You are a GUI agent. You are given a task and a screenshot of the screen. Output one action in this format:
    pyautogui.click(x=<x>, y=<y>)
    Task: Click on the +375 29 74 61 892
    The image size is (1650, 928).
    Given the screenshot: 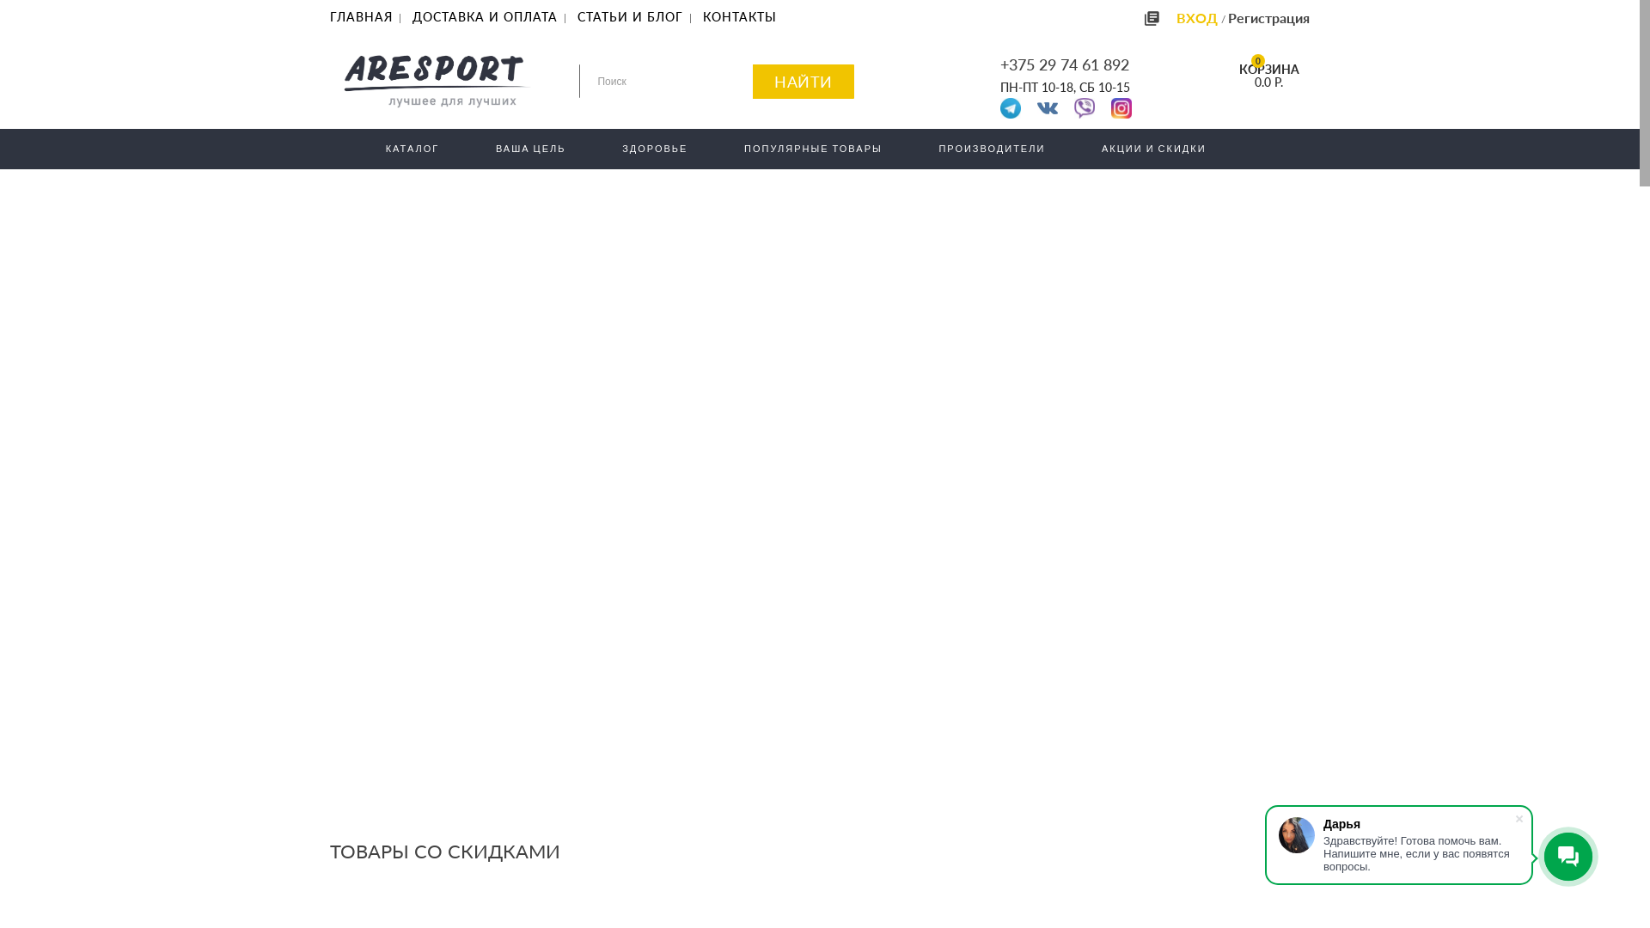 What is the action you would take?
    pyautogui.click(x=1065, y=64)
    